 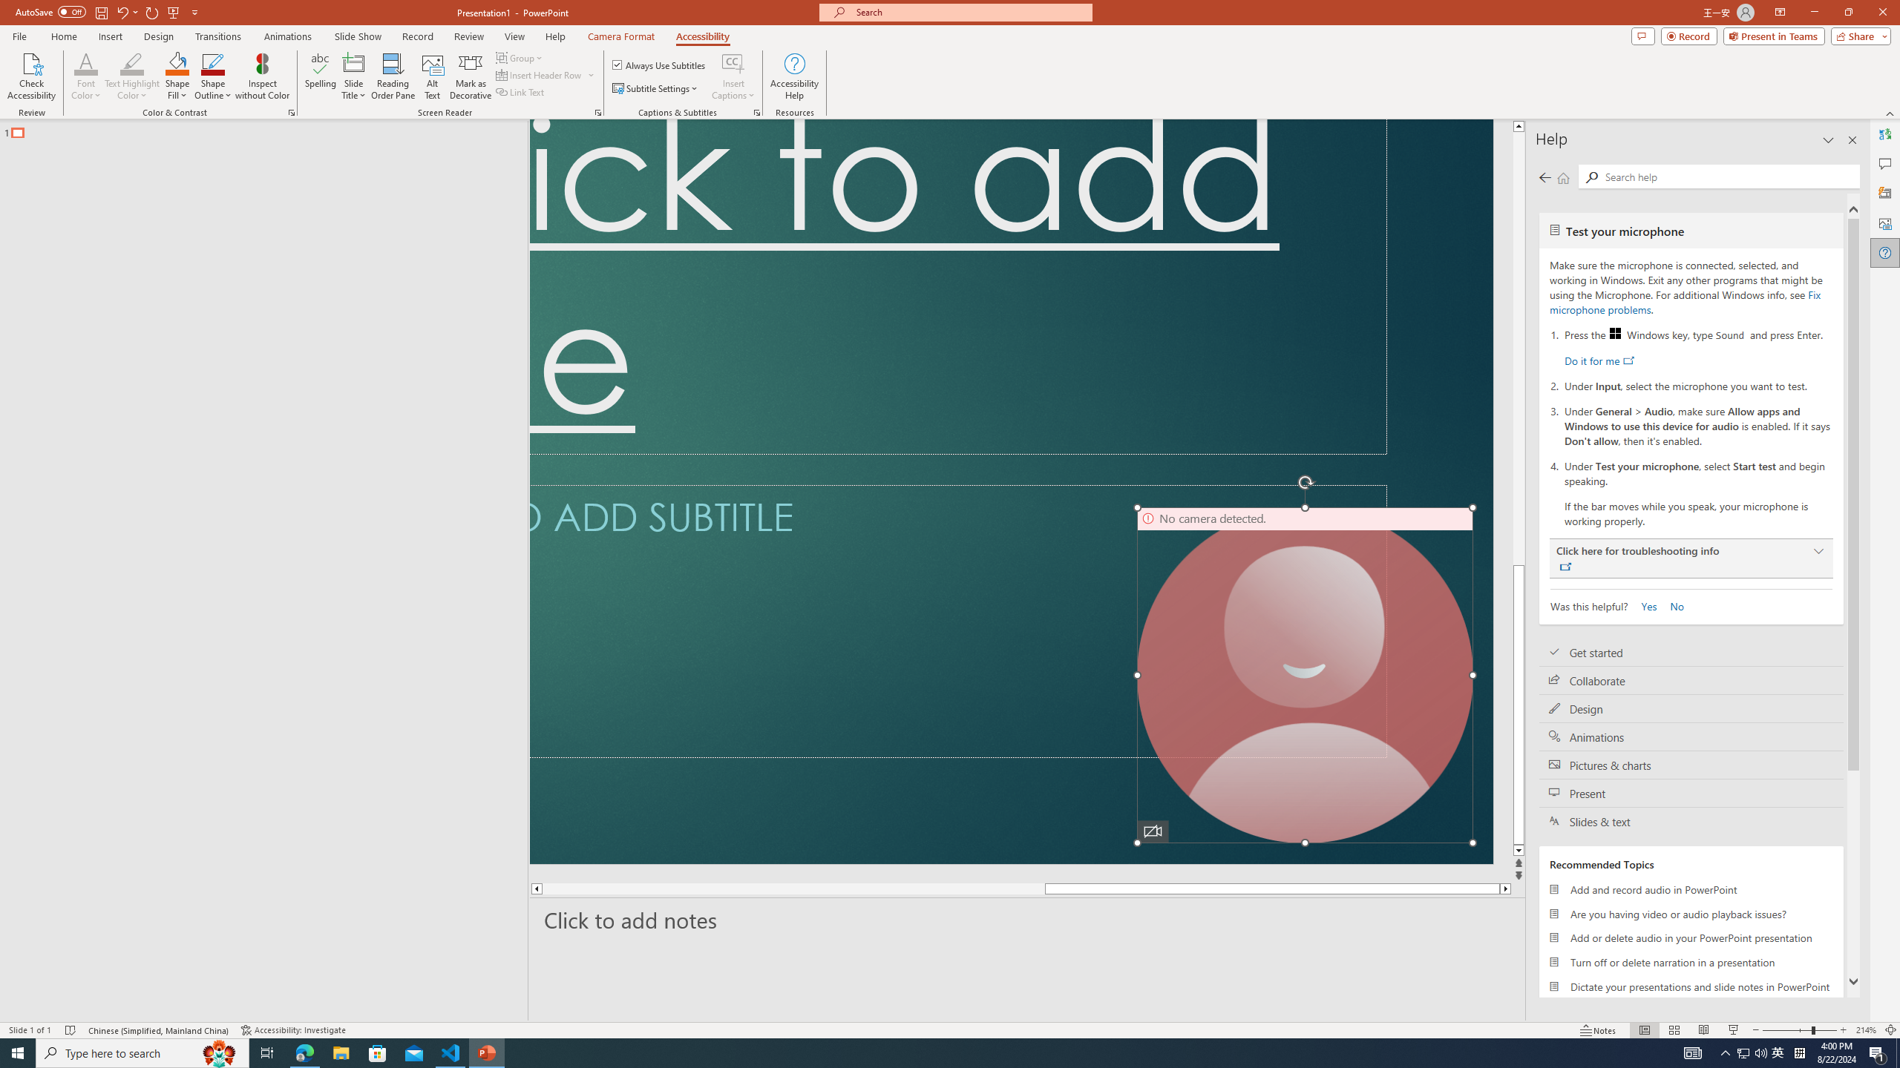 I want to click on Add and record audio in PowerPoint, so click(x=1691, y=889).